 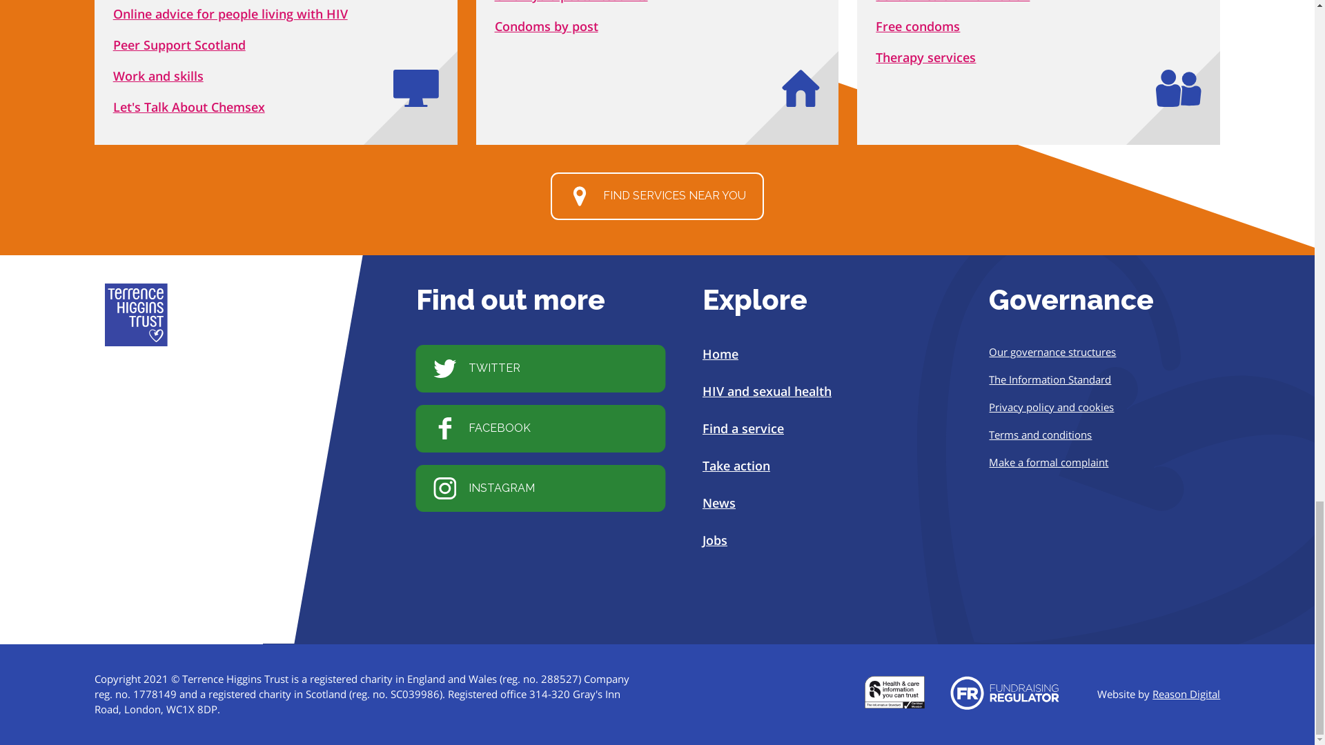 What do you see at coordinates (657, 196) in the screenshot?
I see `Find services near you` at bounding box center [657, 196].